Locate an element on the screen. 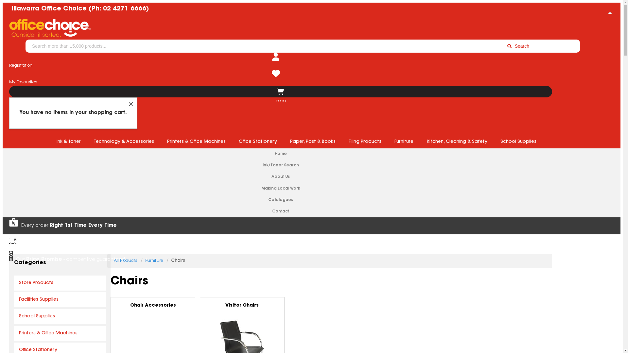 Image resolution: width=628 pixels, height=353 pixels. Making Local Work is located at coordinates (281, 189).